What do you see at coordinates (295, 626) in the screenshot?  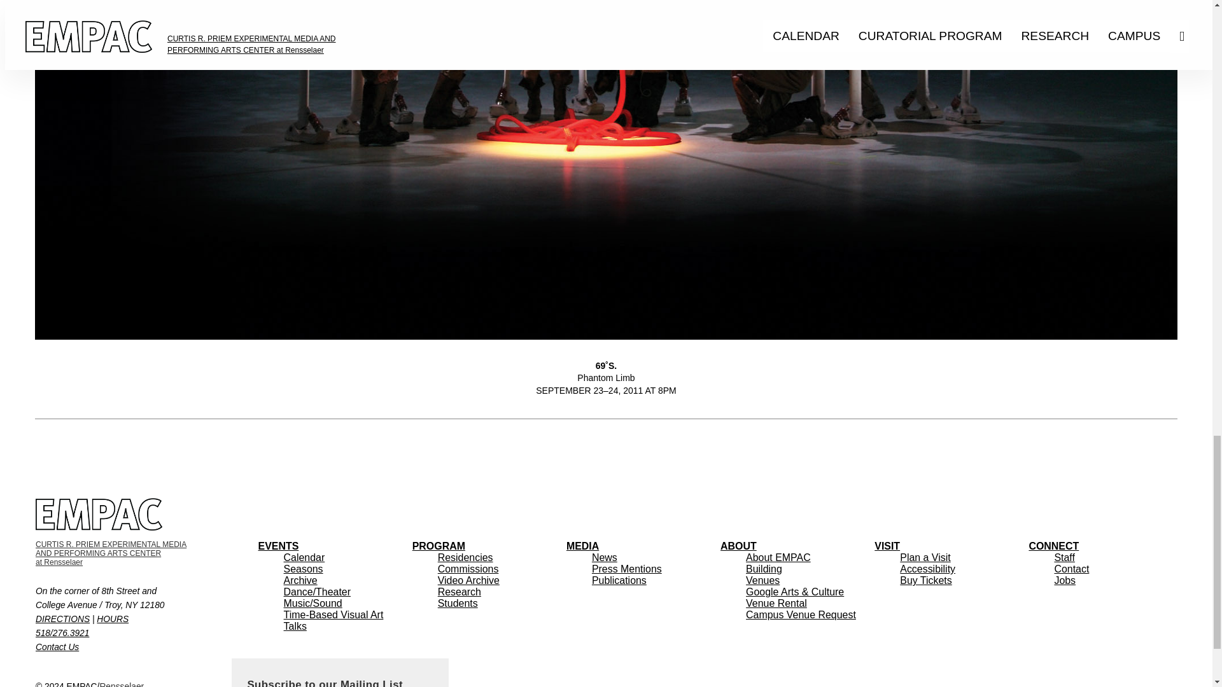 I see `Talks and Lectures` at bounding box center [295, 626].